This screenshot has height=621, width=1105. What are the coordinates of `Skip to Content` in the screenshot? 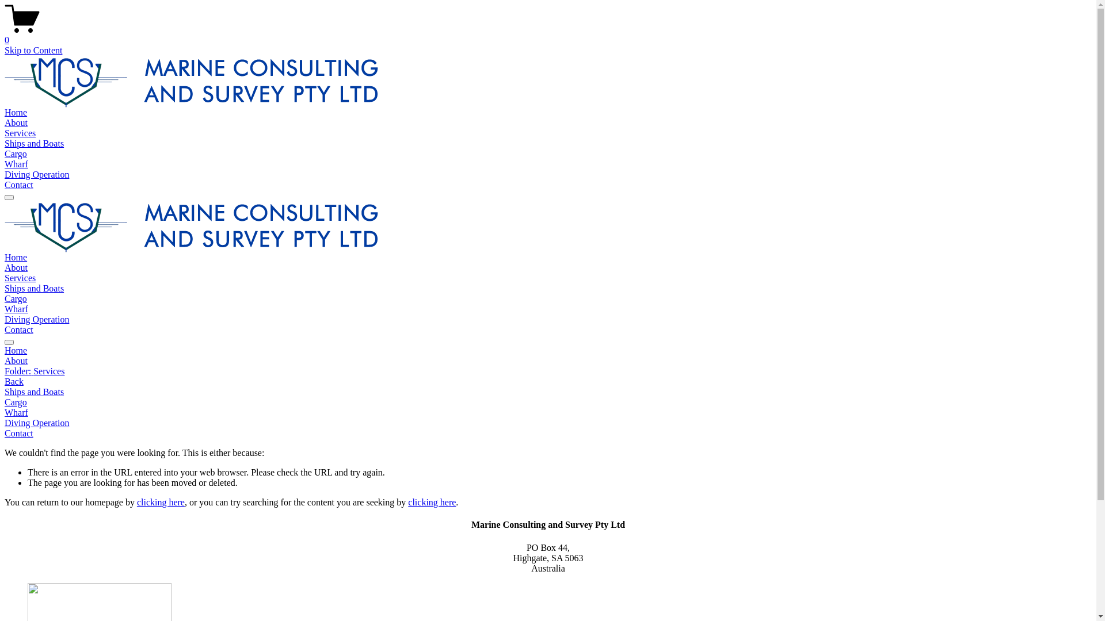 It's located at (33, 51).